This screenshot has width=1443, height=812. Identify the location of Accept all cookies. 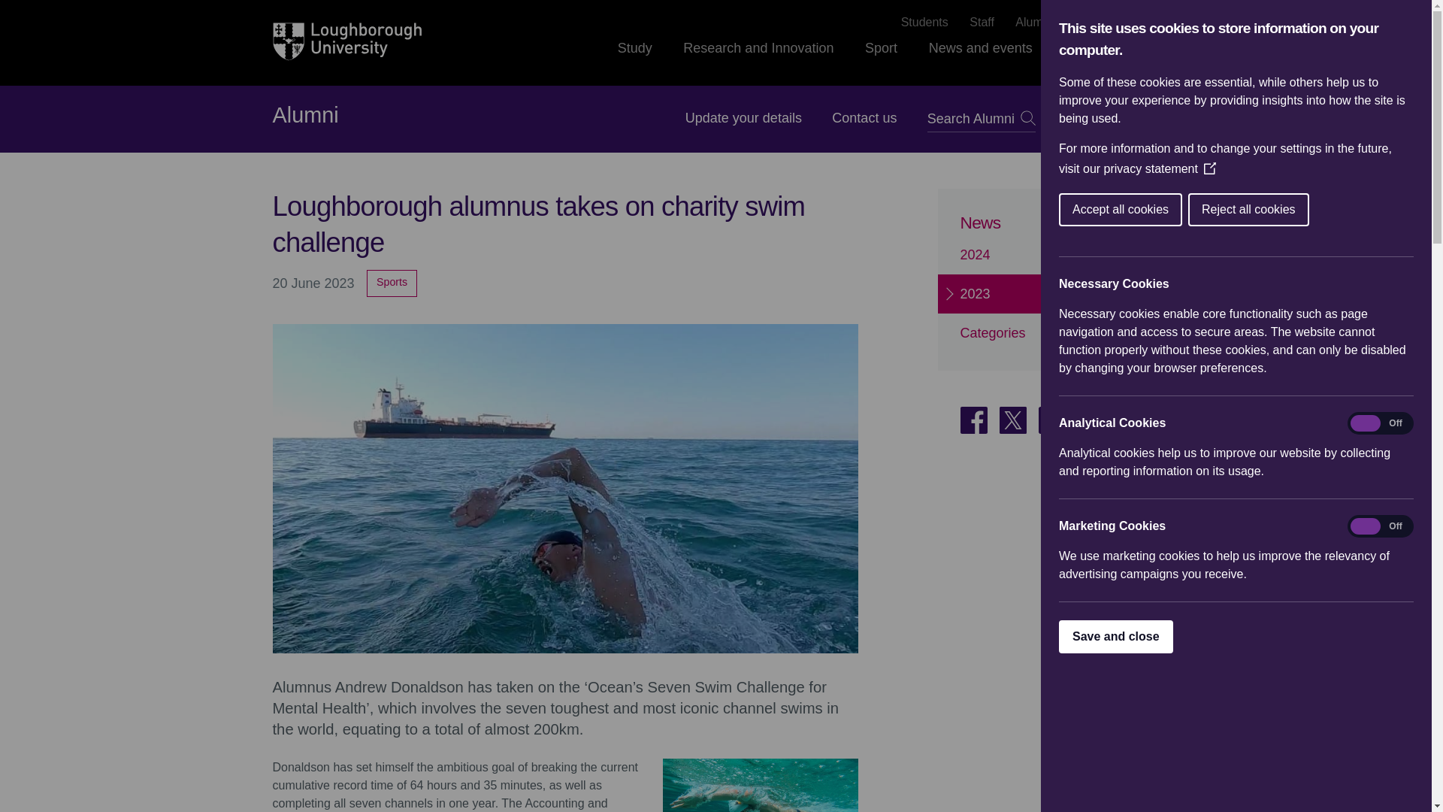
(1351, 210).